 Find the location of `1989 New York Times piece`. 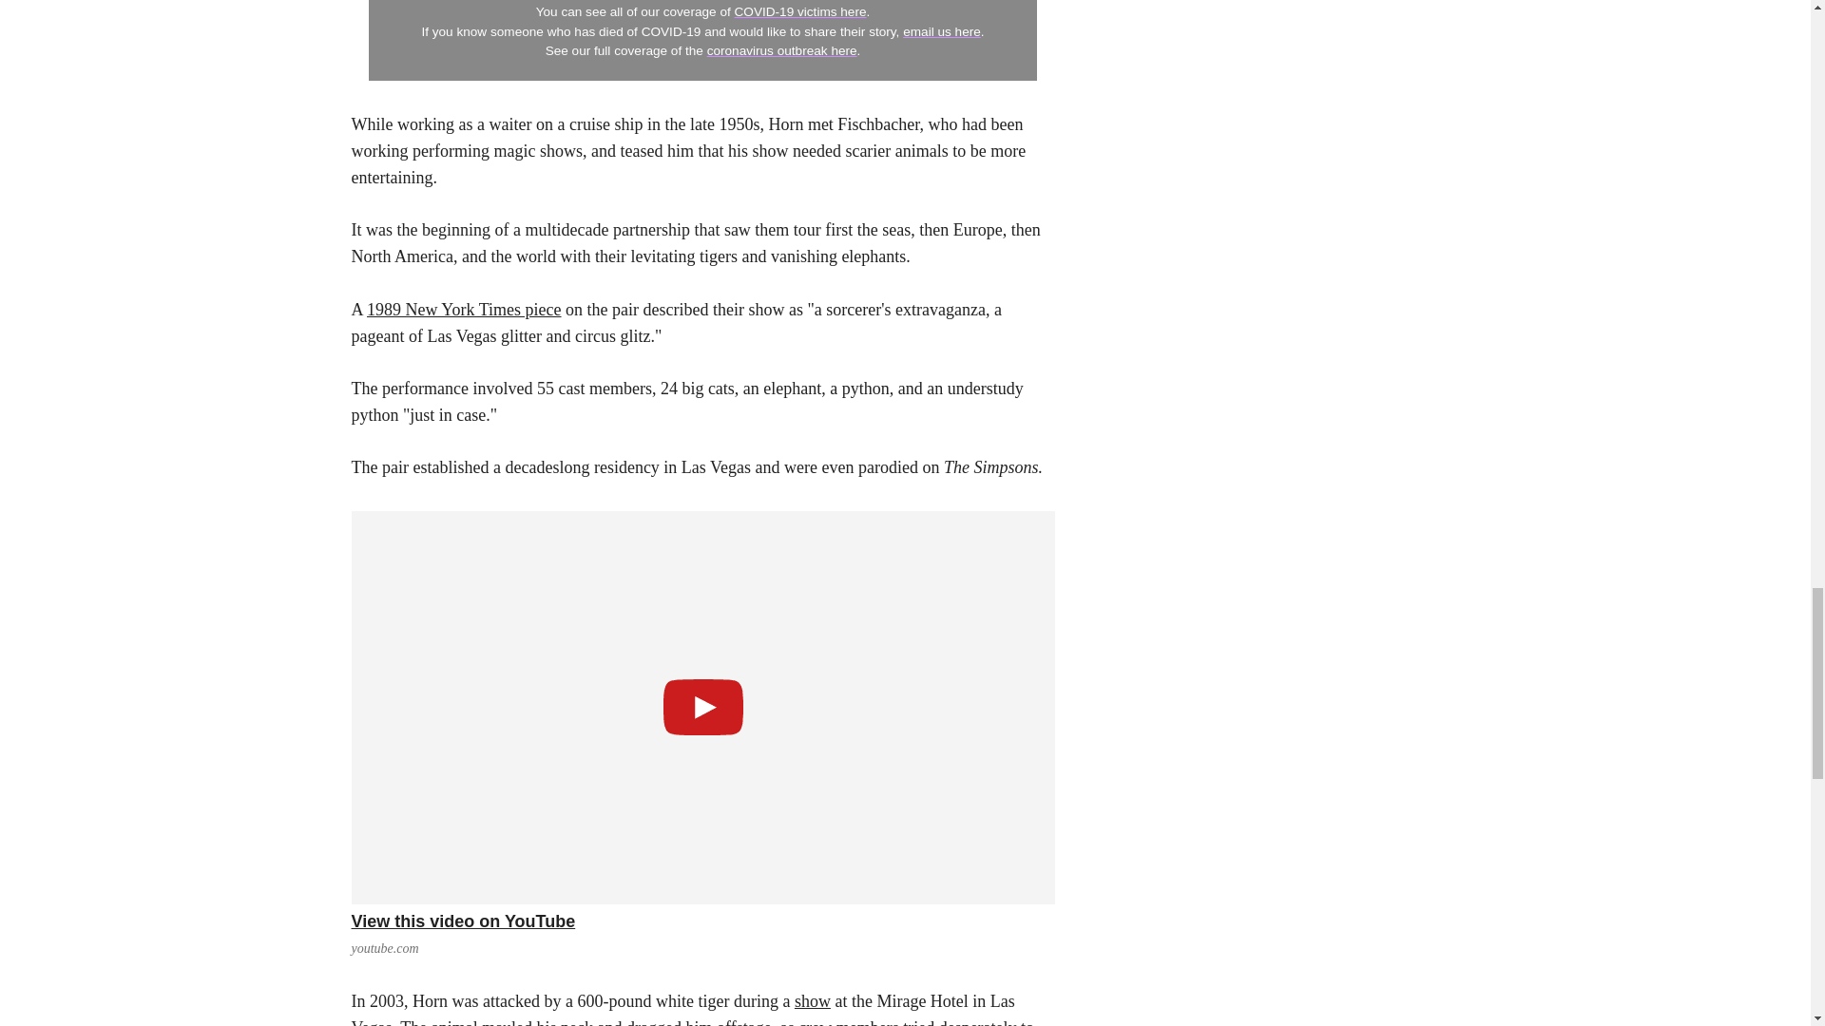

1989 New York Times piece is located at coordinates (464, 310).